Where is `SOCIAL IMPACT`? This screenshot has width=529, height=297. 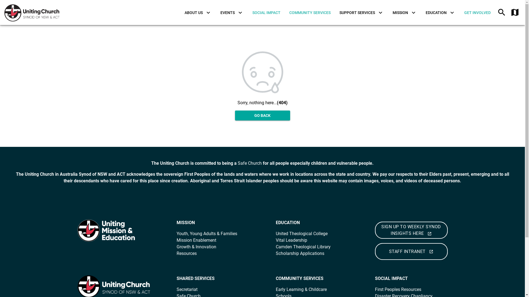 SOCIAL IMPACT is located at coordinates (266, 13).